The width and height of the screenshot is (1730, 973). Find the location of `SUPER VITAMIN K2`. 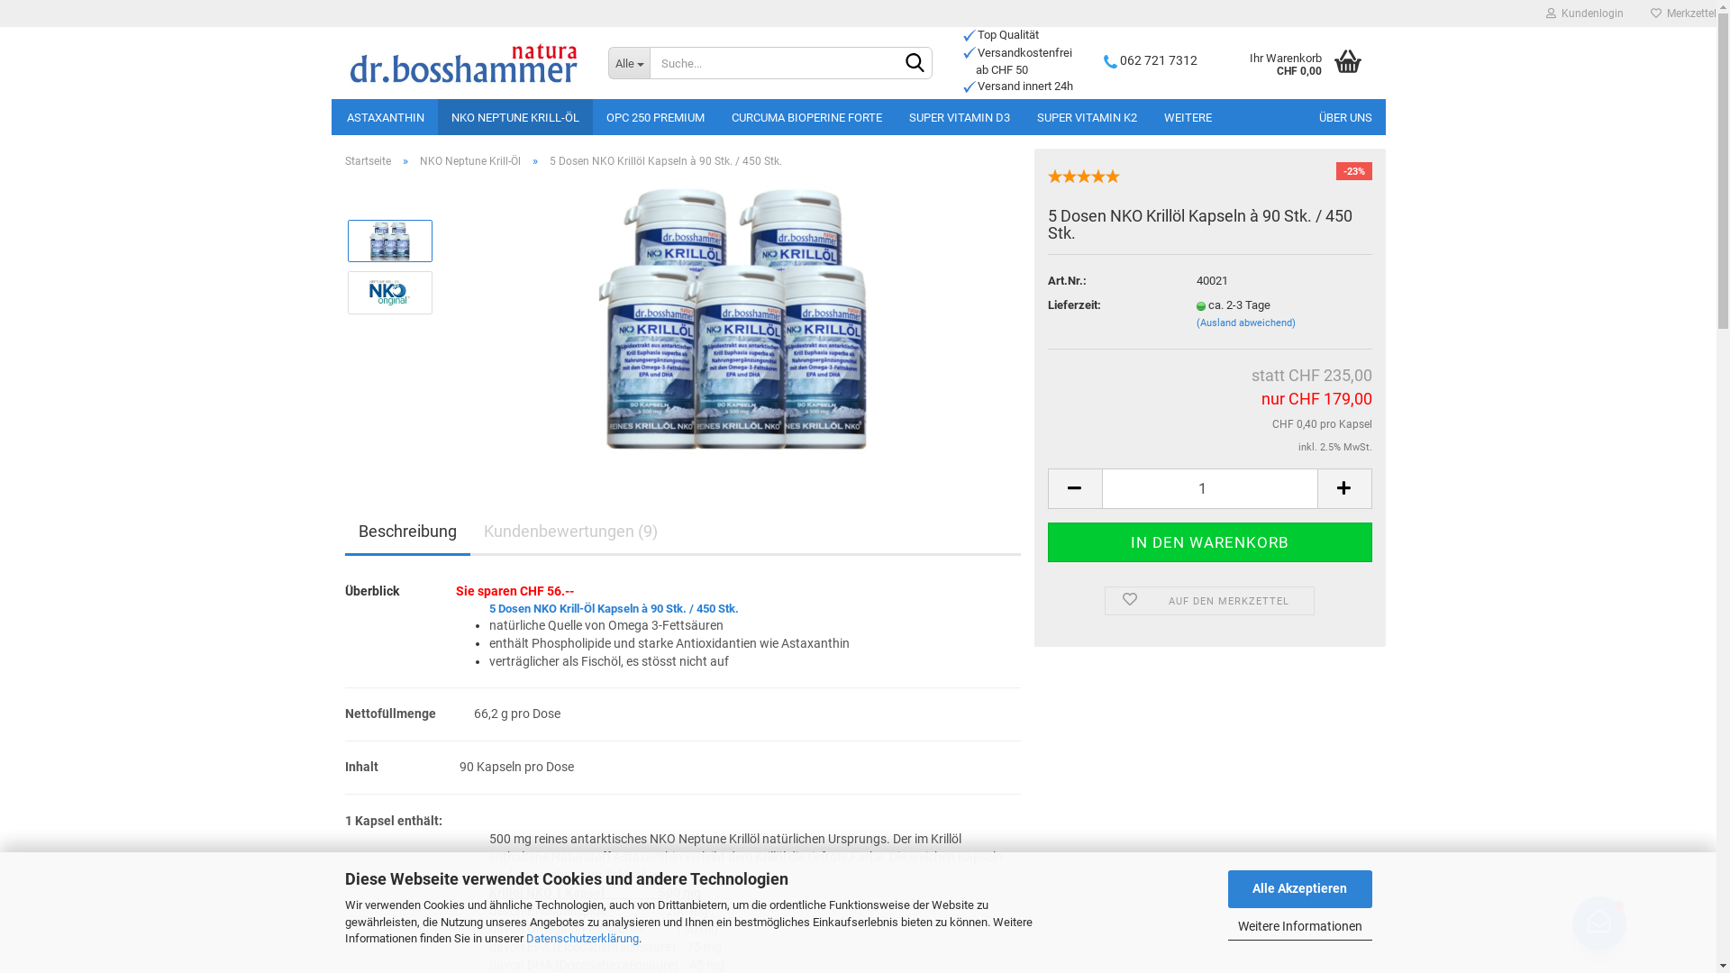

SUPER VITAMIN K2 is located at coordinates (1087, 117).